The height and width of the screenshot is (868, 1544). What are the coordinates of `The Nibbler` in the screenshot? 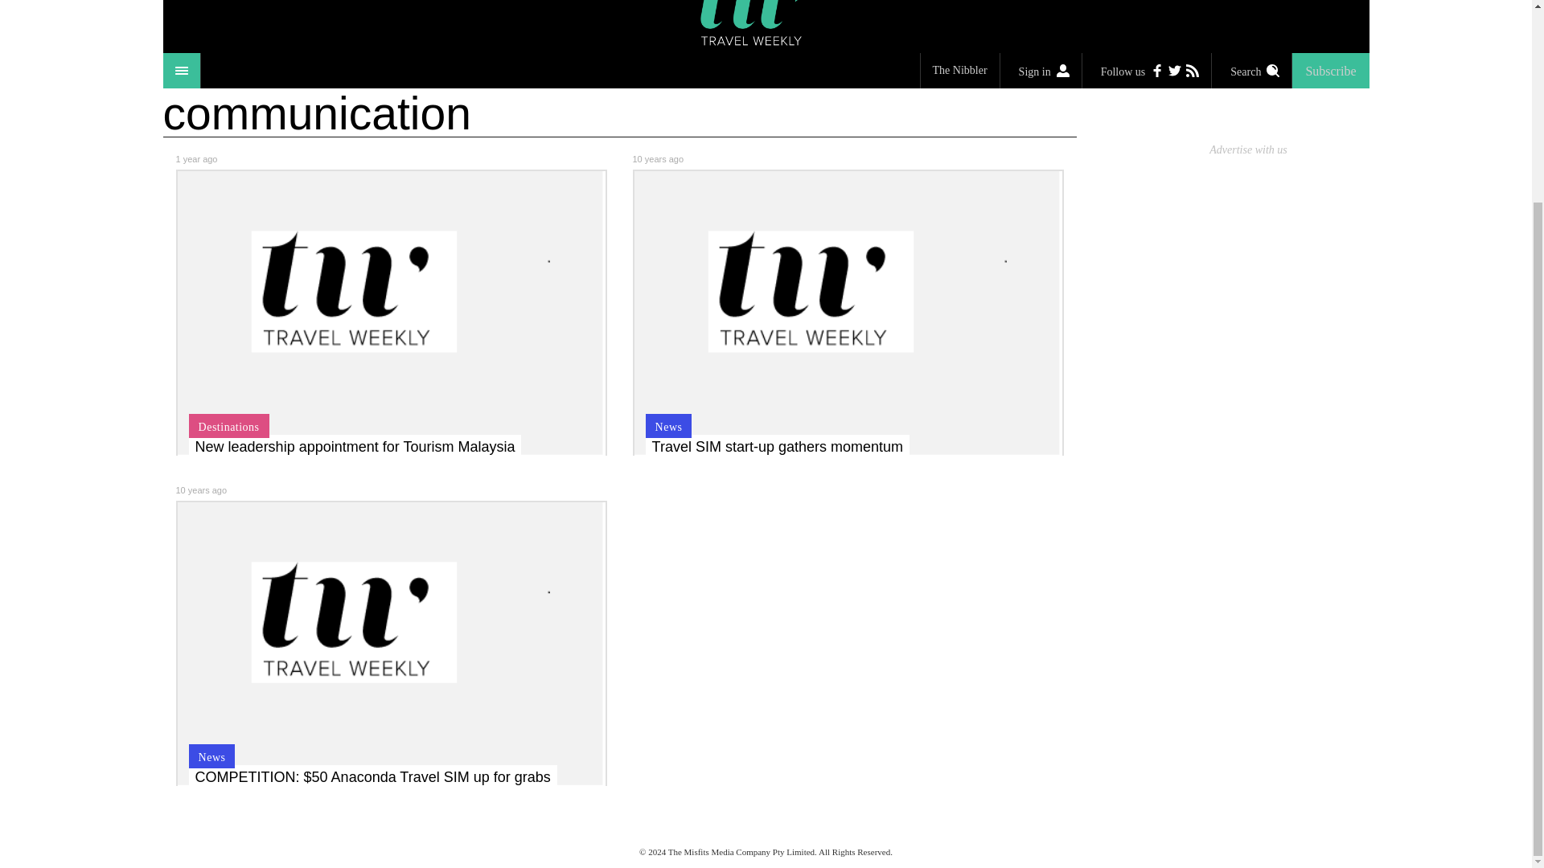 It's located at (959, 71).